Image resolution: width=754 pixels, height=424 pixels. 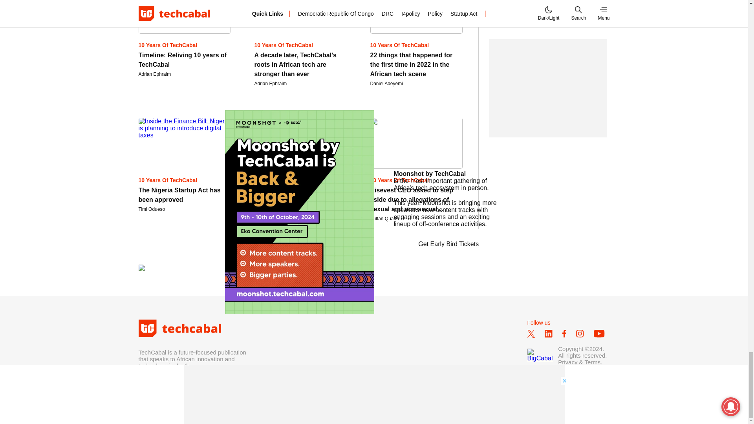 I want to click on Posts by Timi Odueso, so click(x=152, y=209).